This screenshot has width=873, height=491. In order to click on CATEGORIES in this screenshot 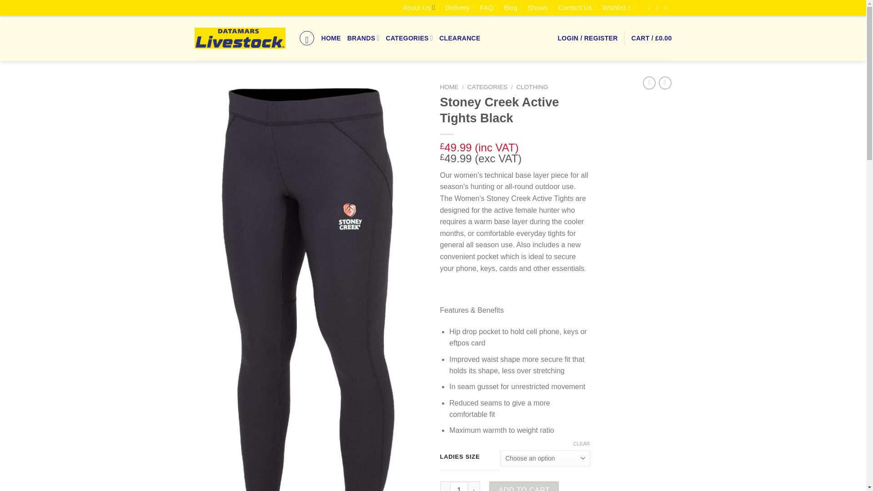, I will do `click(409, 37)`.